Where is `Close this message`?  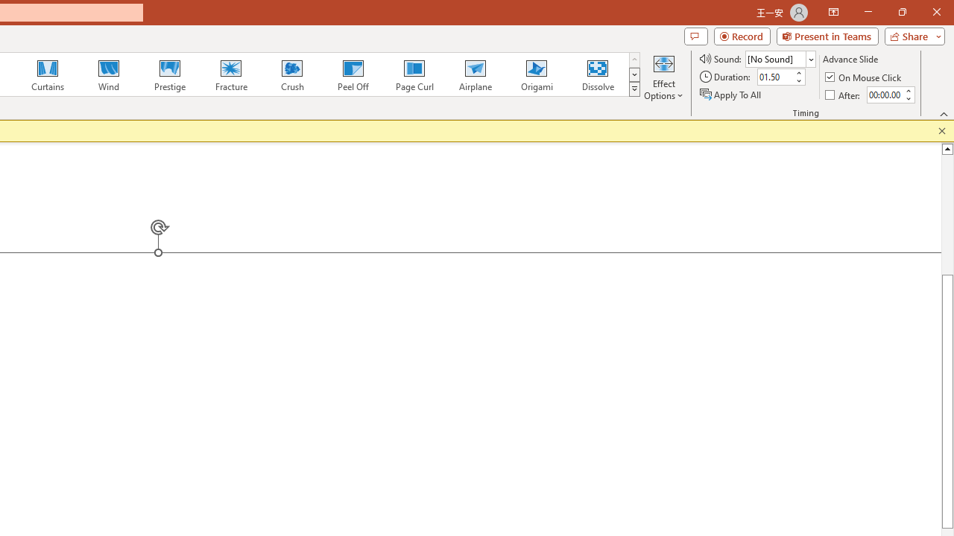
Close this message is located at coordinates (942, 131).